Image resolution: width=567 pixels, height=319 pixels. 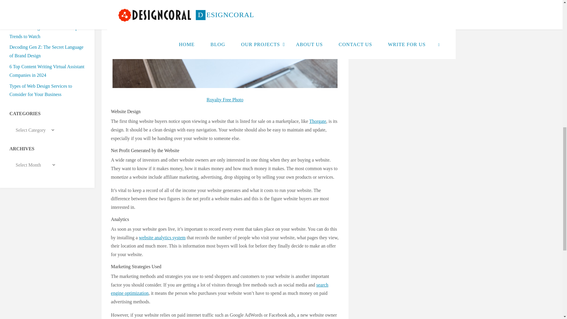 I want to click on Thorgate, so click(x=317, y=121).